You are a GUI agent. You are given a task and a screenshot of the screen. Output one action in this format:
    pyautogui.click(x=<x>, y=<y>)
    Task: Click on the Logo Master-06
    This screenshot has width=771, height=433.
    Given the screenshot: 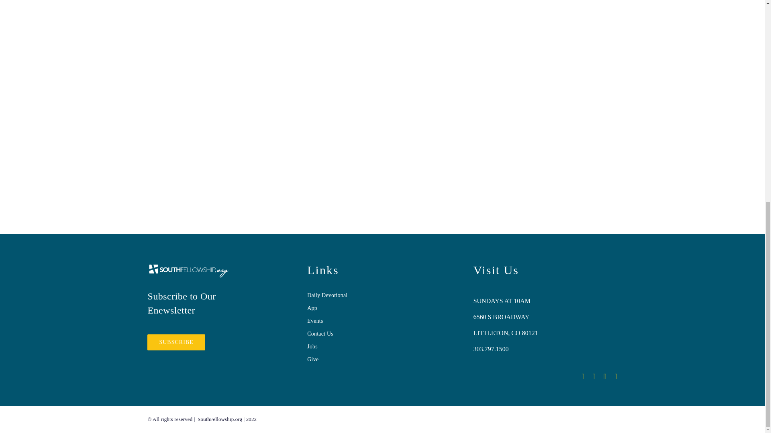 What is the action you would take?
    pyautogui.click(x=188, y=271)
    